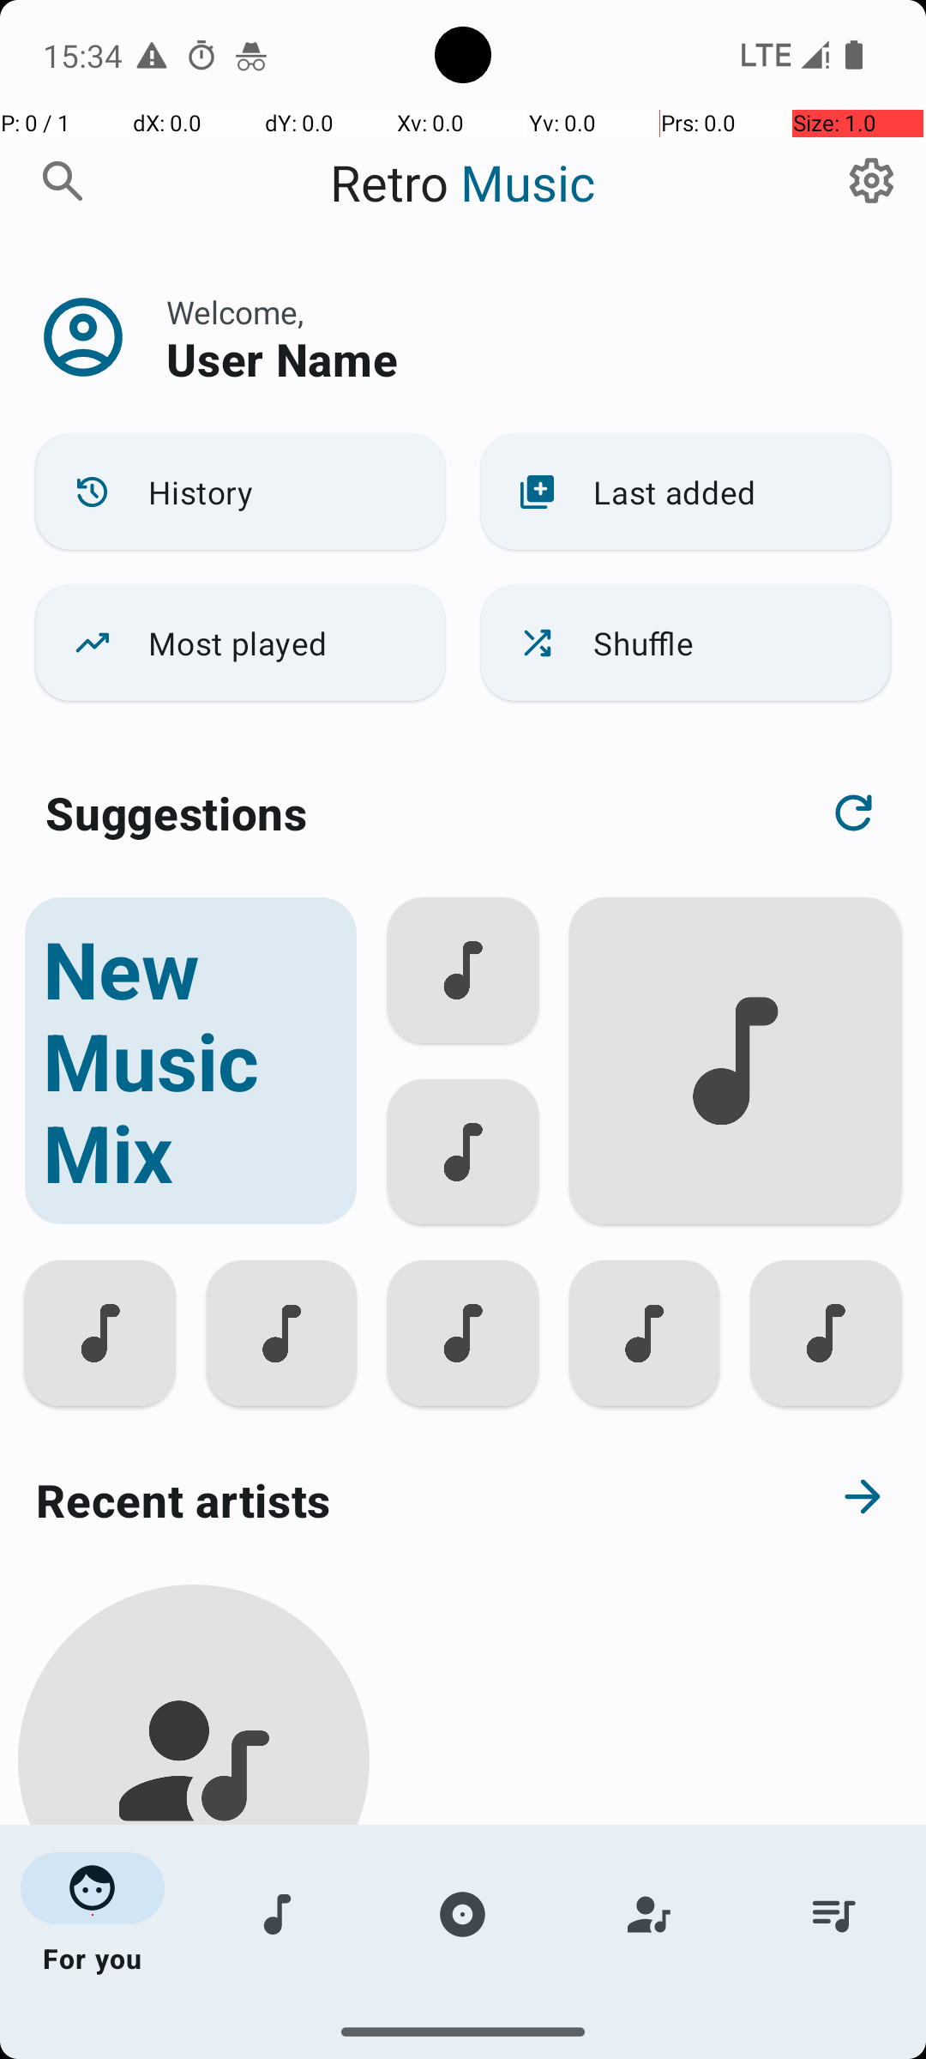 The image size is (926, 2059). I want to click on Mohammad, so click(194, 1975).